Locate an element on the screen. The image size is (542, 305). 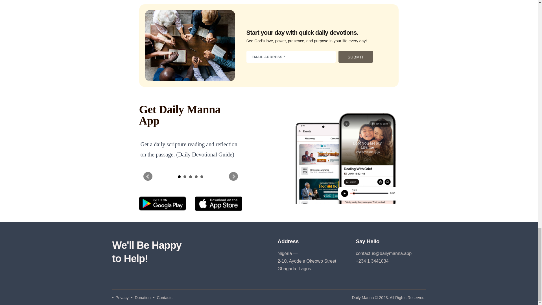
4 is located at coordinates (196, 177).